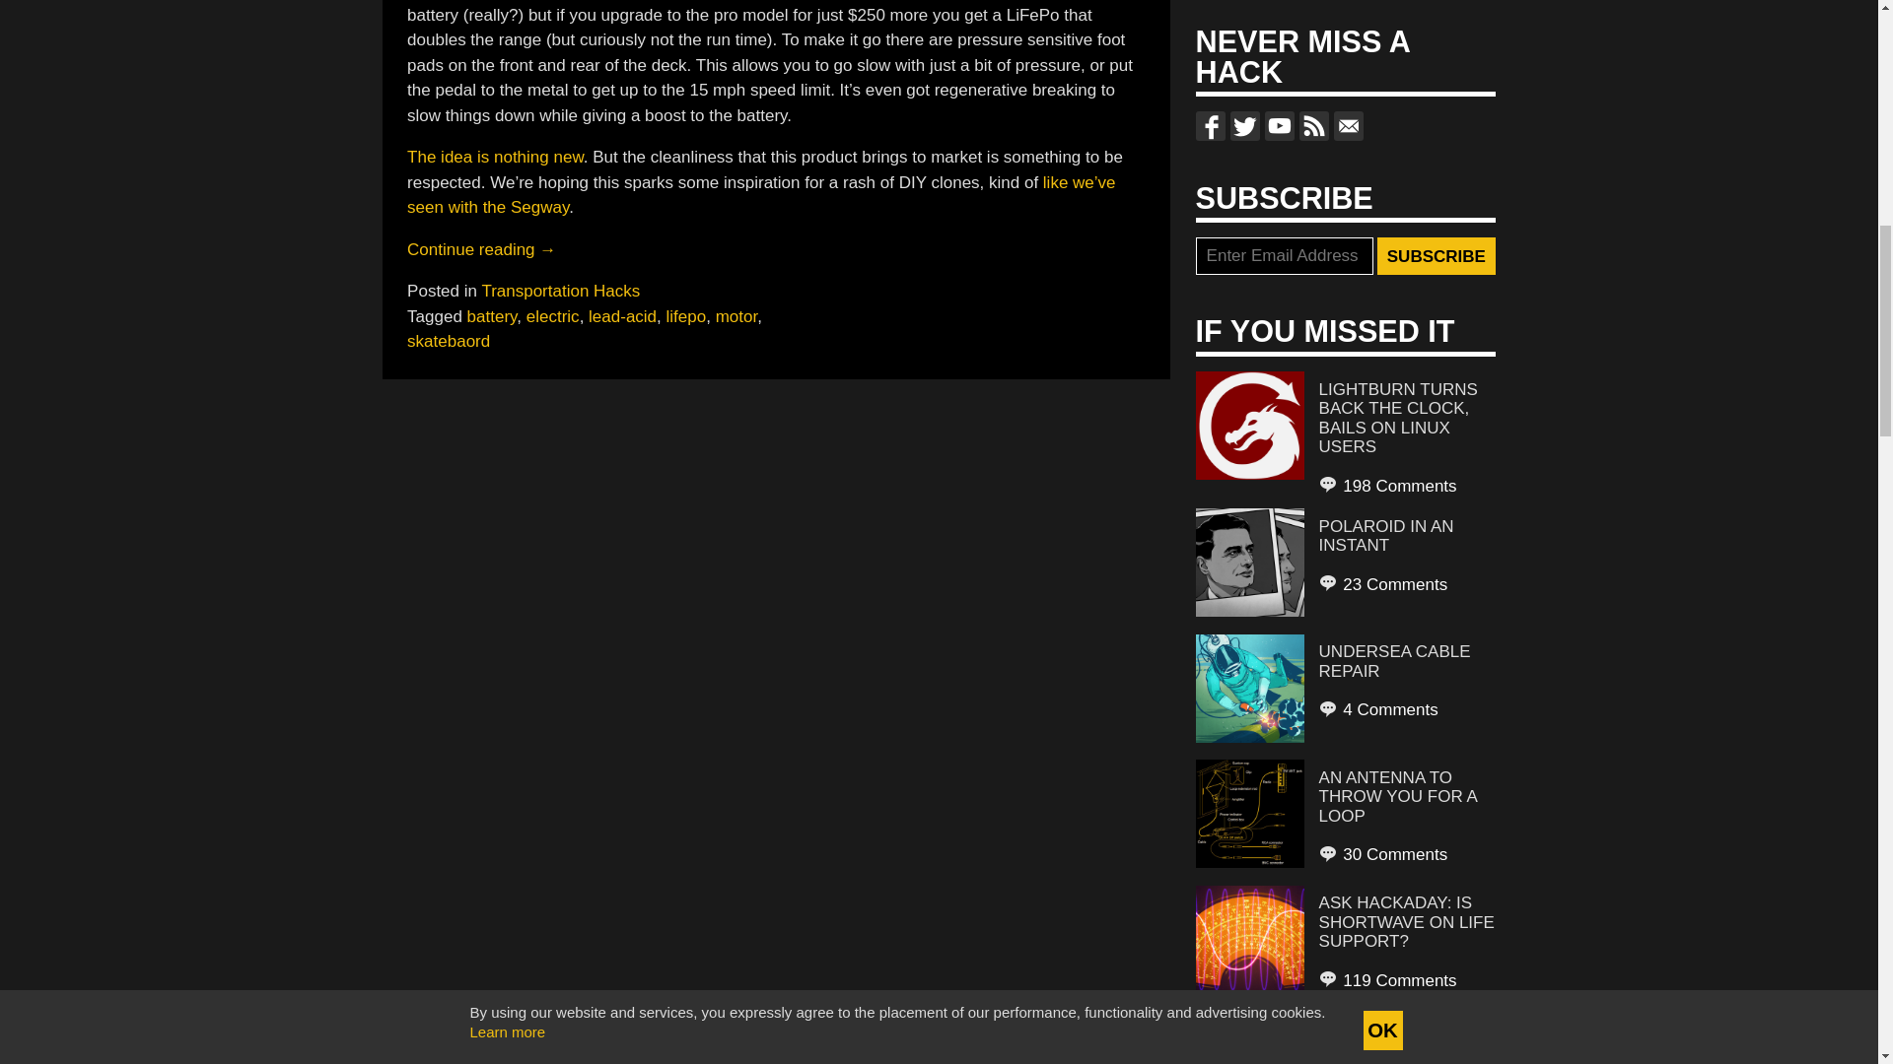  I want to click on The idea is nothing new, so click(495, 157).